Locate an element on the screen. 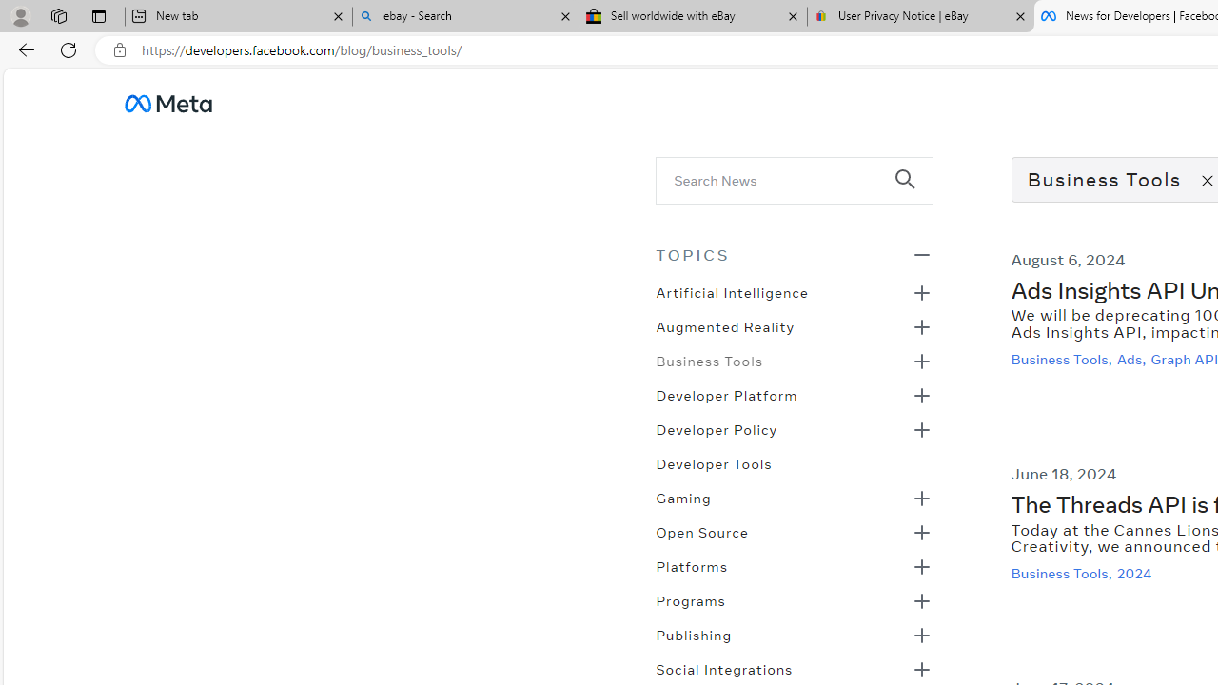 The width and height of the screenshot is (1218, 685). Artificial Intelligence is located at coordinates (731, 291).